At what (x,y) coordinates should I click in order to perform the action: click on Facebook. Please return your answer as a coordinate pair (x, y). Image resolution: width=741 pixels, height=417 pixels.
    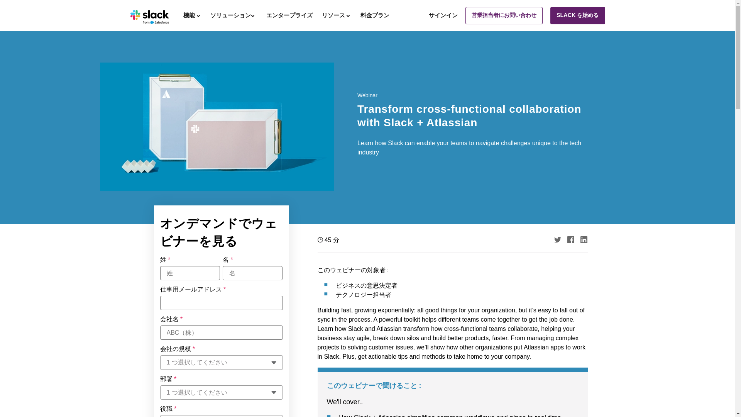
    Looking at the image, I should click on (571, 239).